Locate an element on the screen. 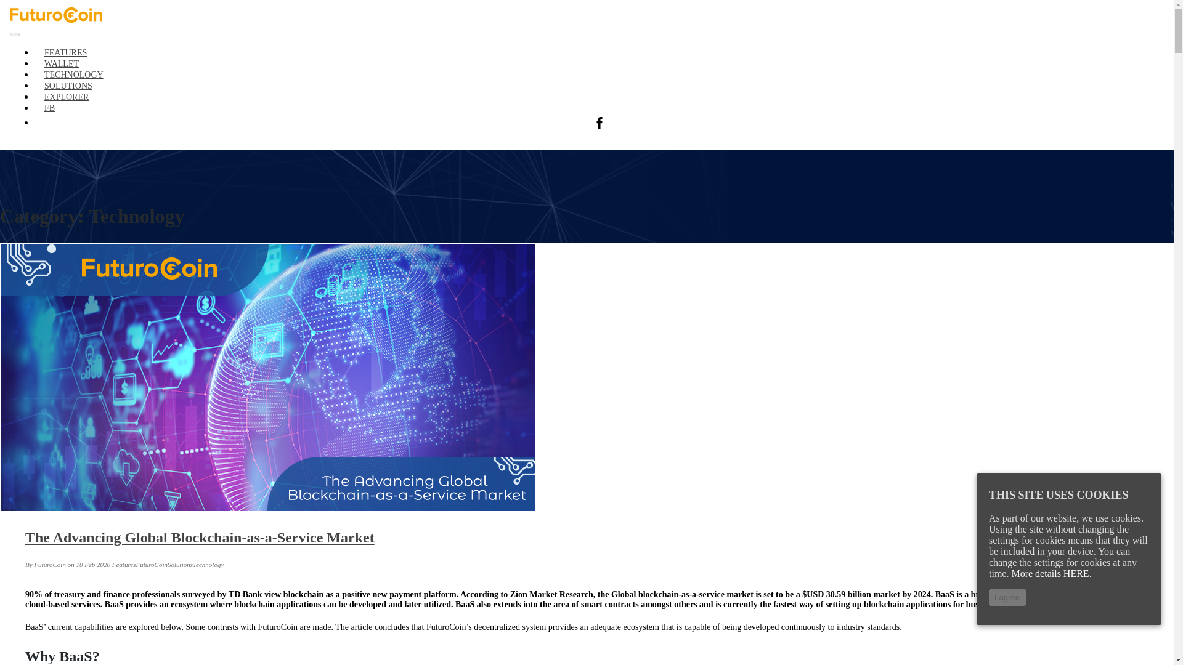 This screenshot has width=1183, height=665. SOLUTIONS is located at coordinates (68, 86).